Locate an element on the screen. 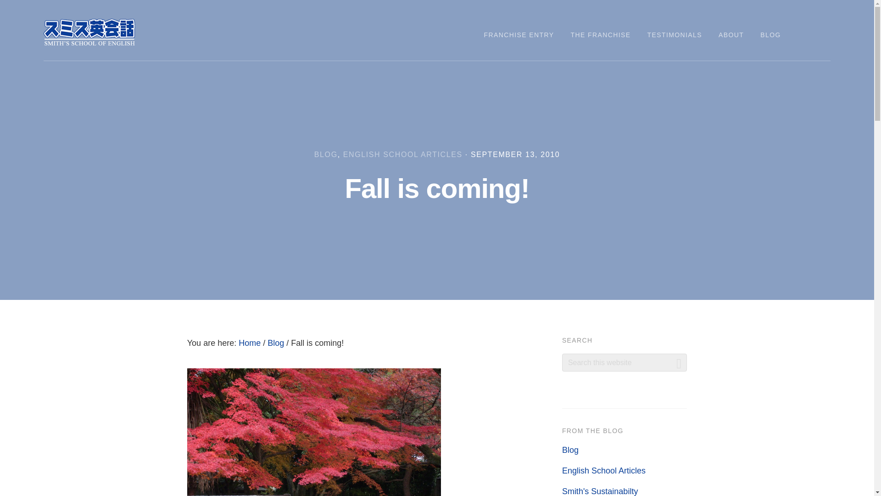  BLOG is located at coordinates (326, 154).